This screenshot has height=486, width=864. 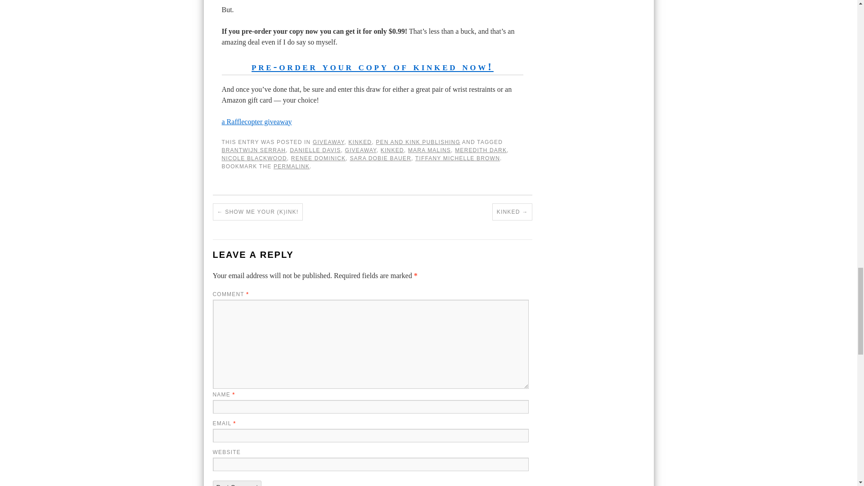 What do you see at coordinates (429, 150) in the screenshot?
I see `MARA MALINS` at bounding box center [429, 150].